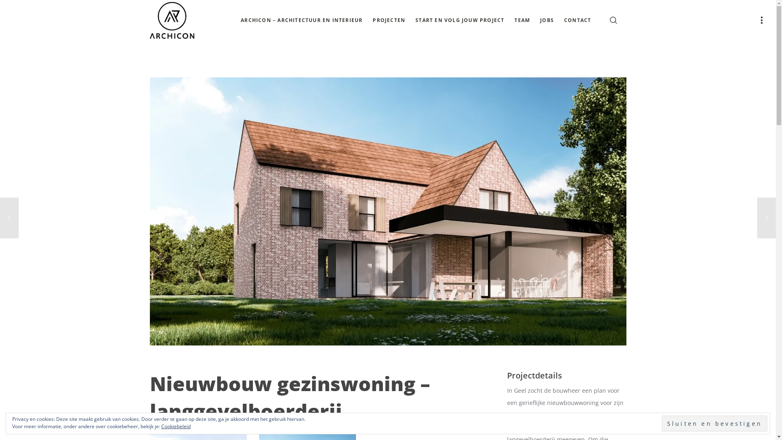 The height and width of the screenshot is (440, 782). I want to click on Archicon - Architectuur en interieur, so click(172, 20).